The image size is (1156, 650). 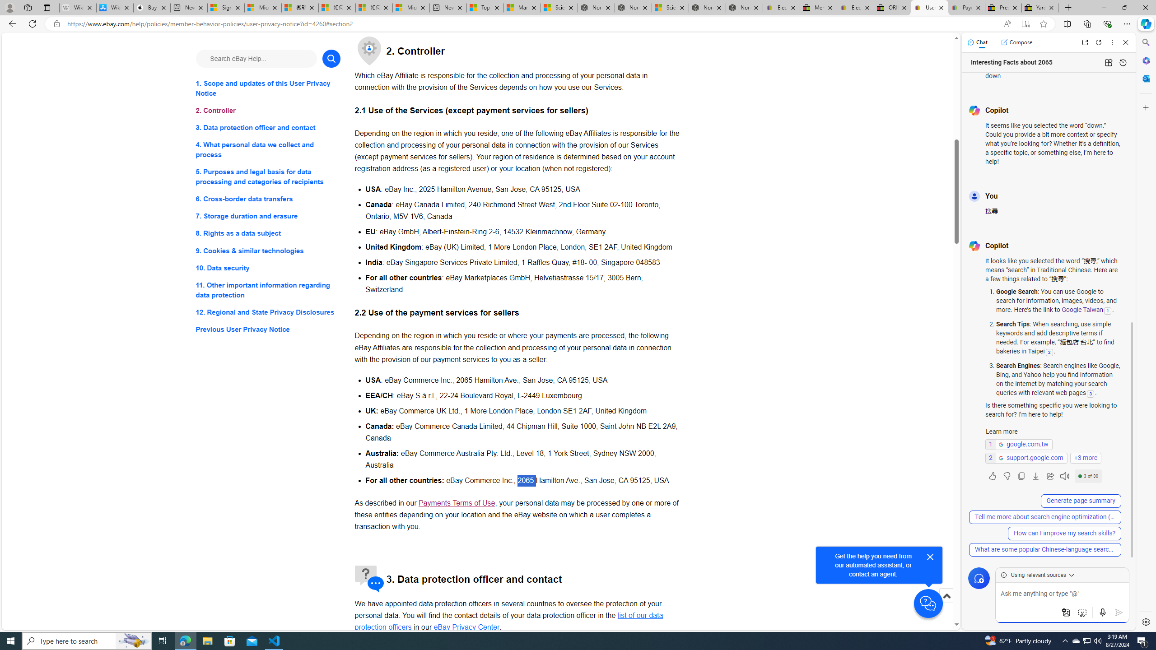 I want to click on Marine life - MSN, so click(x=522, y=8).